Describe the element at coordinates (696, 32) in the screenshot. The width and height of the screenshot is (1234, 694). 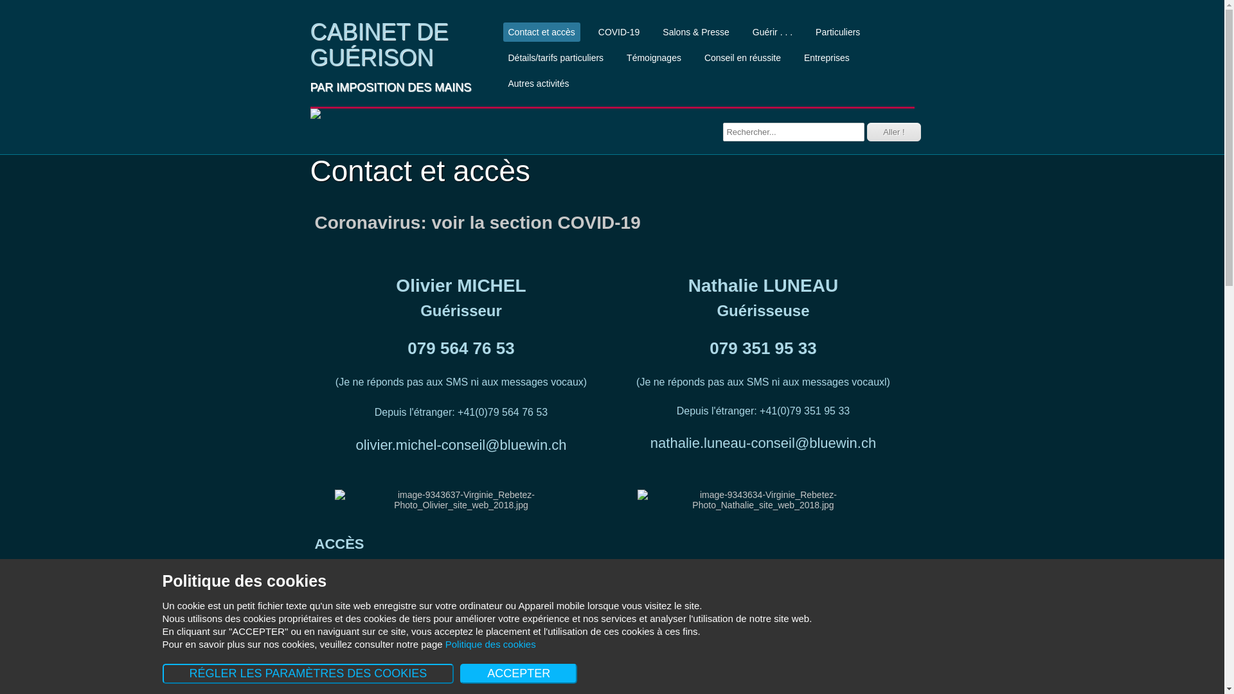
I see `Salons & Presse` at that location.